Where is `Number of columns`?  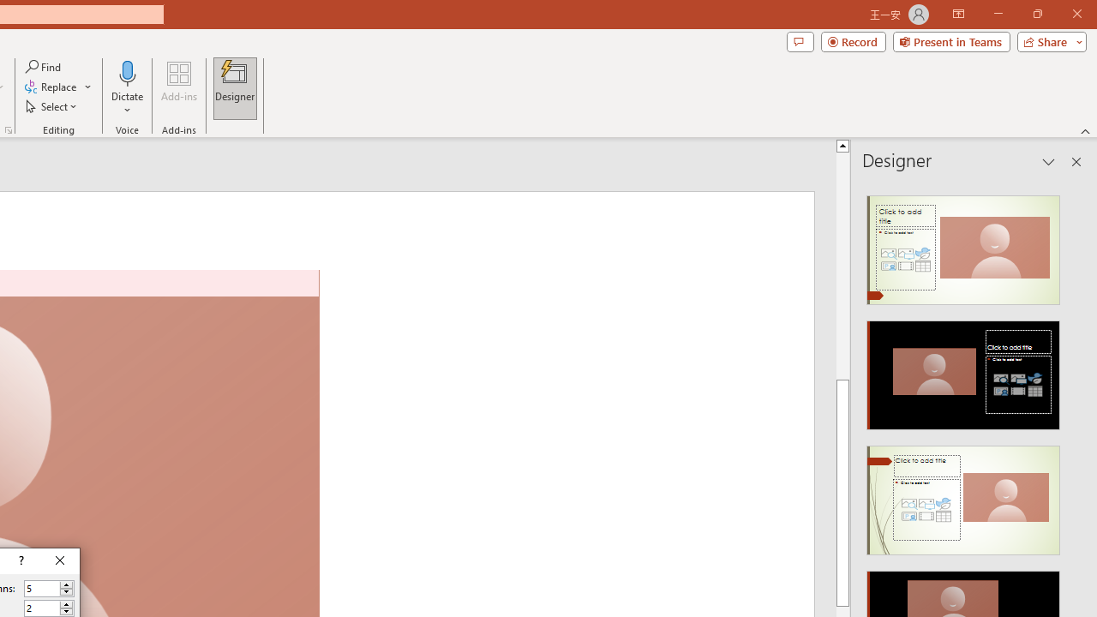
Number of columns is located at coordinates (50, 588).